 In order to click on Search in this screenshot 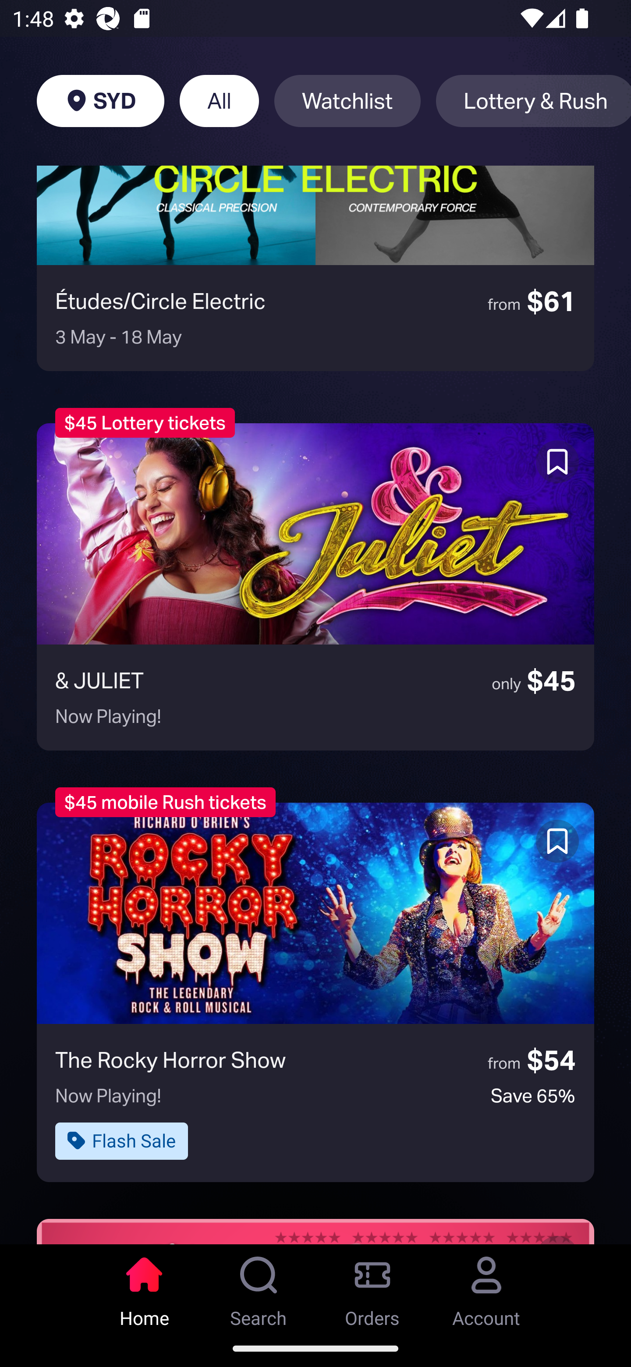, I will do `click(259, 1287)`.